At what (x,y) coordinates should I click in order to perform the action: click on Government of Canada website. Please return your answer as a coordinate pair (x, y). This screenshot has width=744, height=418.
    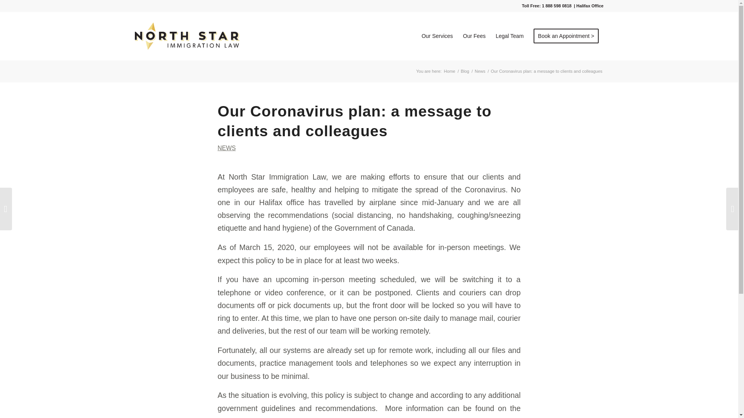
    Looking at the image, I should click on (271, 417).